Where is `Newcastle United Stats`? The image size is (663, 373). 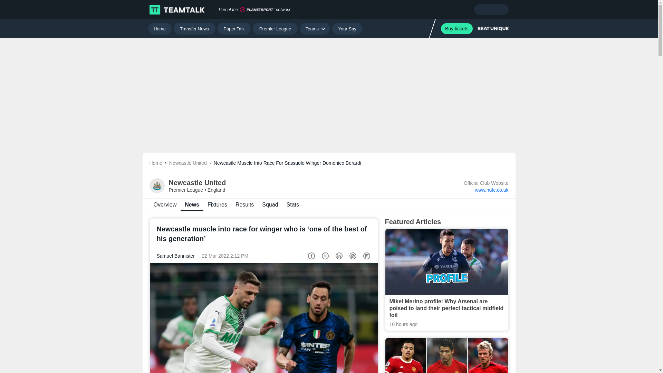
Newcastle United Stats is located at coordinates (347, 28).